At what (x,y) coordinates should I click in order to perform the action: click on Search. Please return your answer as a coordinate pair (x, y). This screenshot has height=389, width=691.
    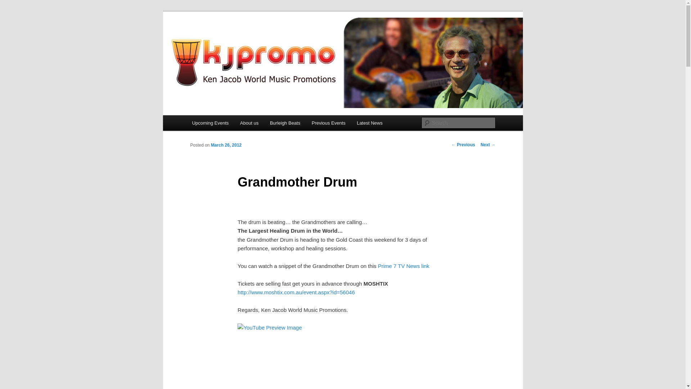
    Looking at the image, I should click on (12, 4).